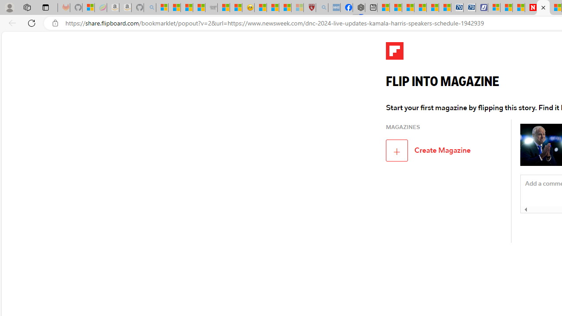 The height and width of the screenshot is (316, 562). I want to click on Newsweek - News, Analysis, Politics, Business, Technology, so click(530, 8).